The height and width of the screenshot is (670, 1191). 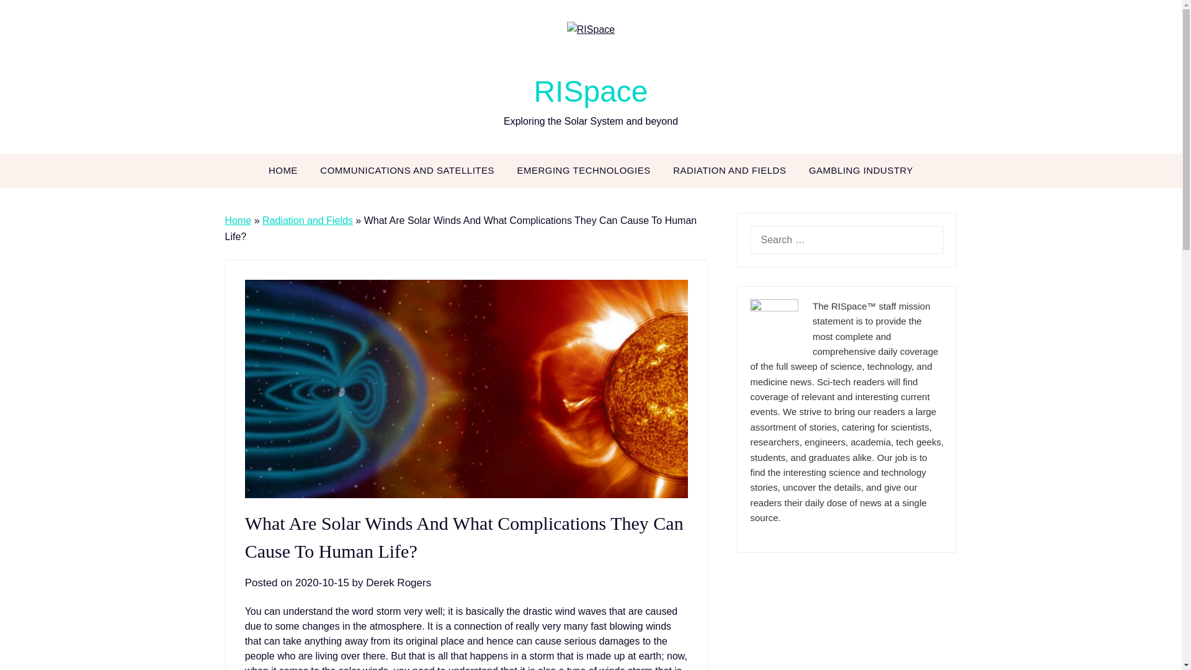 What do you see at coordinates (322, 583) in the screenshot?
I see `2020-10-15` at bounding box center [322, 583].